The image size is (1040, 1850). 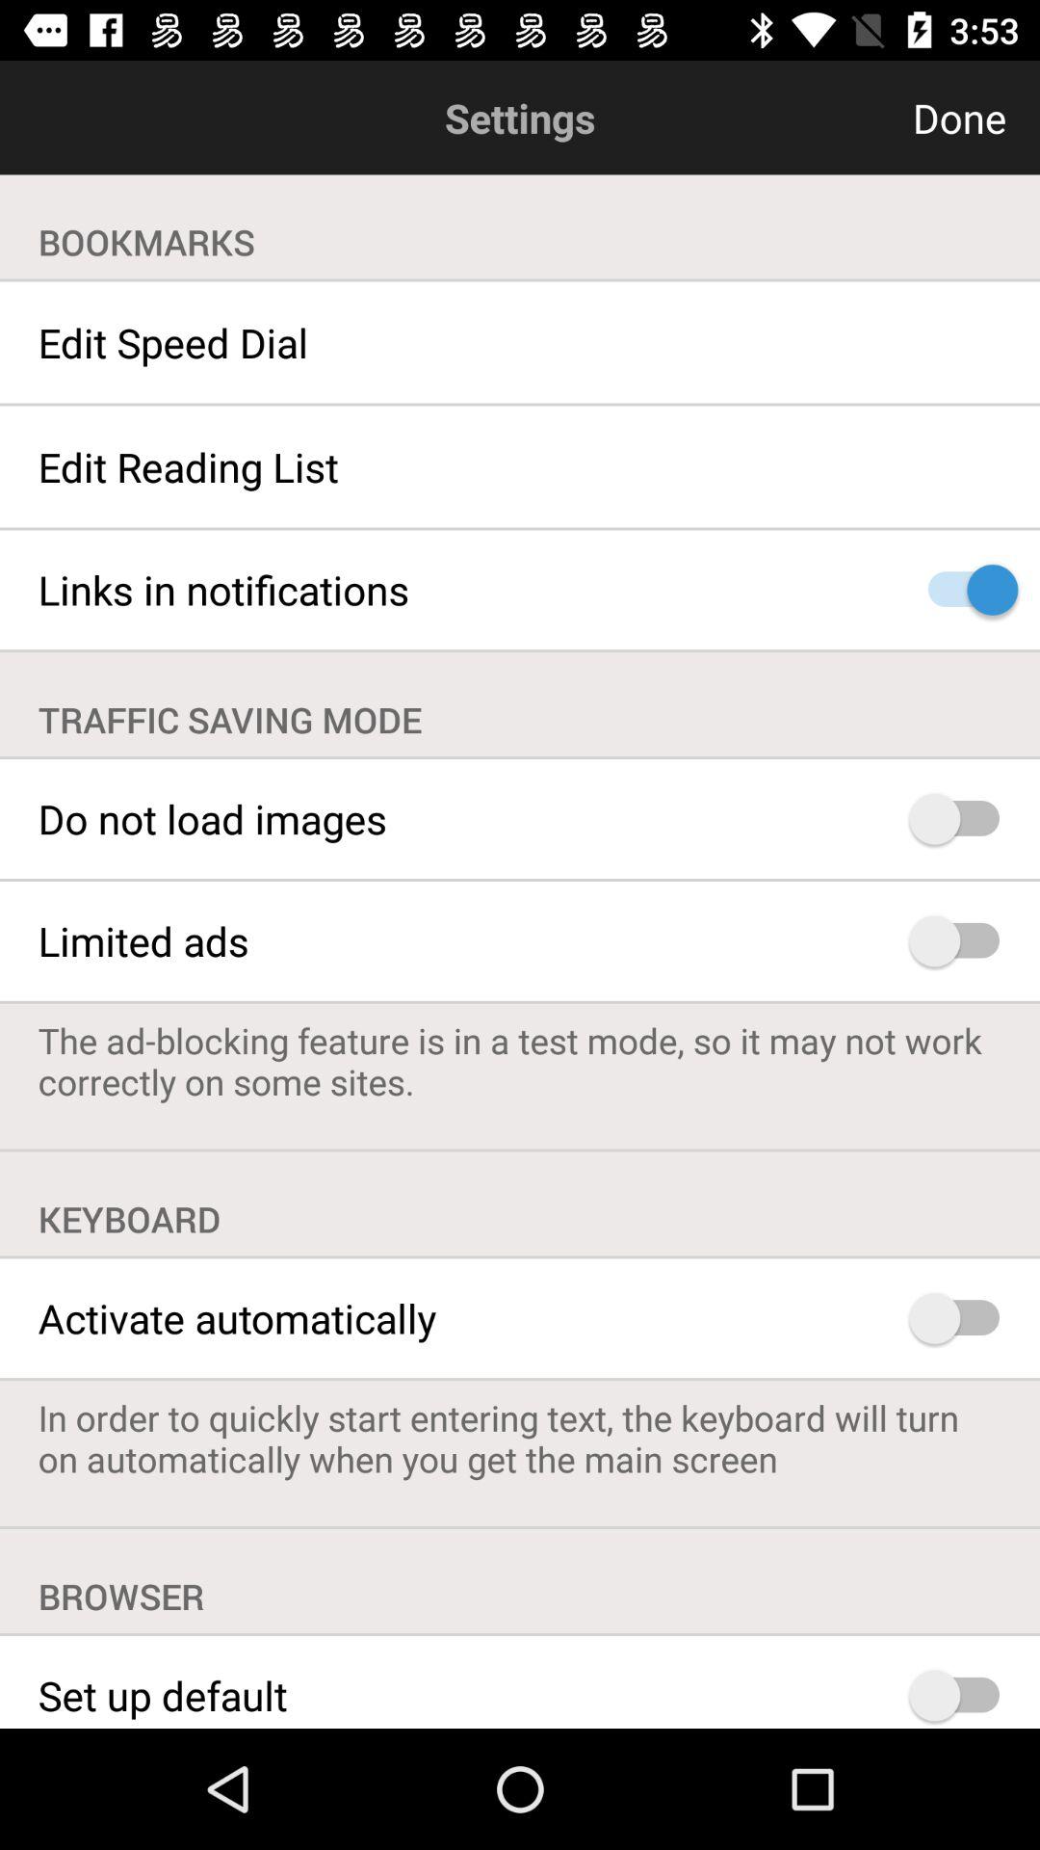 What do you see at coordinates (867, 118) in the screenshot?
I see `select icon next to the settings app` at bounding box center [867, 118].